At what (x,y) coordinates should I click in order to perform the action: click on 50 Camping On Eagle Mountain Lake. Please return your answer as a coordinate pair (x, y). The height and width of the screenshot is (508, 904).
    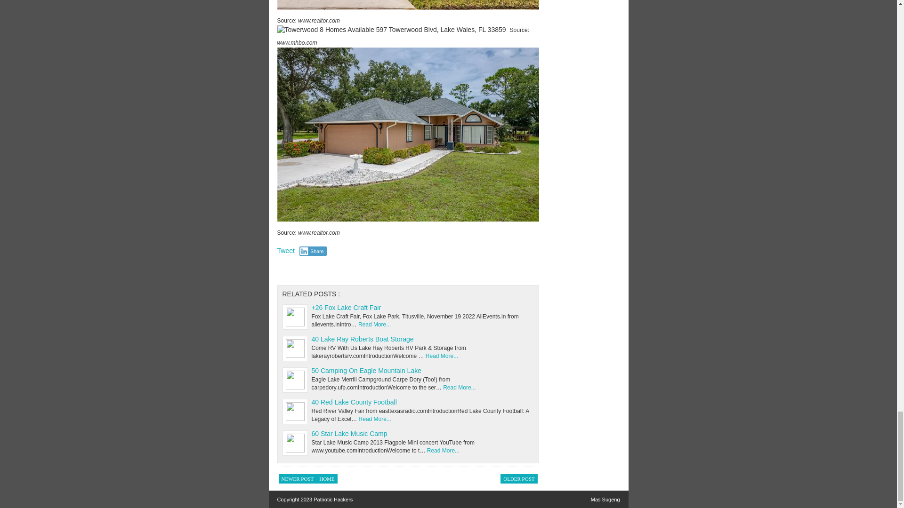
    Looking at the image, I should click on (366, 370).